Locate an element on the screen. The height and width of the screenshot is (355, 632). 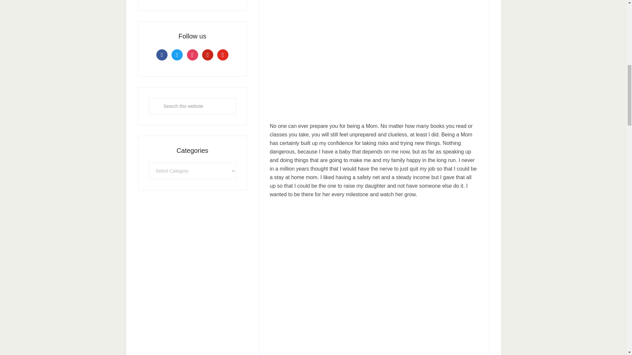
Twitter is located at coordinates (177, 54).